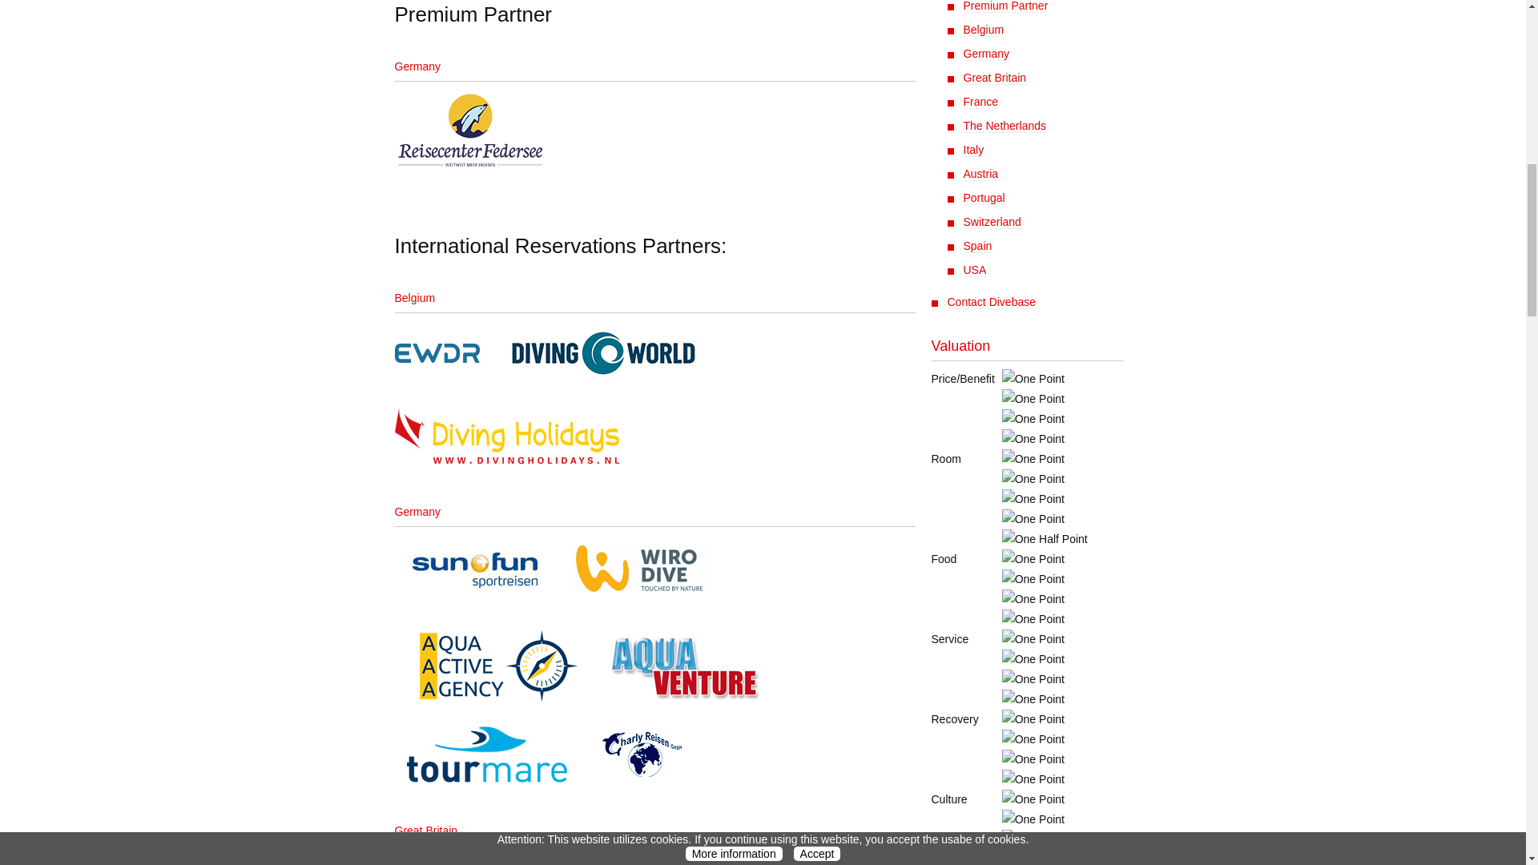 The height and width of the screenshot is (865, 1538). Describe the element at coordinates (513, 435) in the screenshot. I see `Diving Holidays NL` at that location.